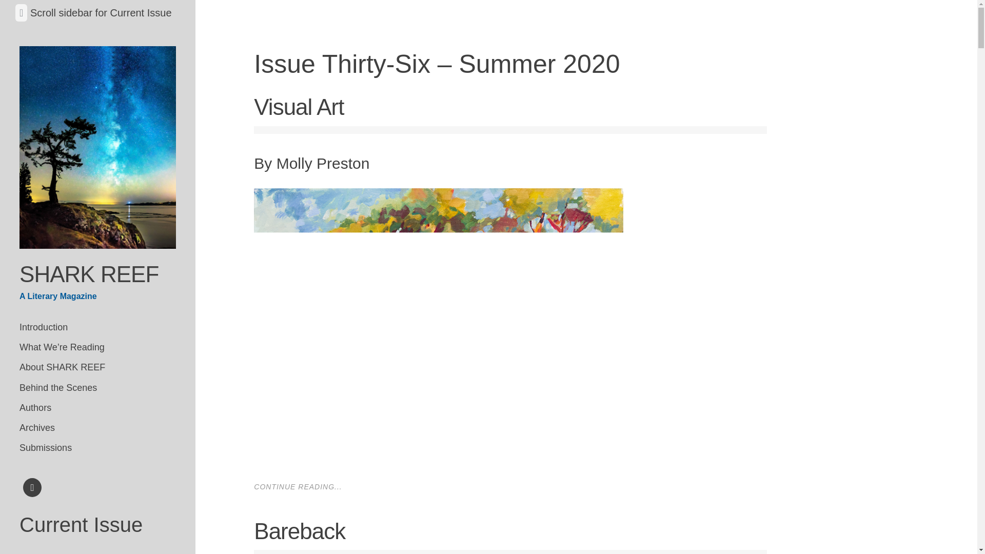  I want to click on Scroll sidebar for Current Issue, so click(101, 12).